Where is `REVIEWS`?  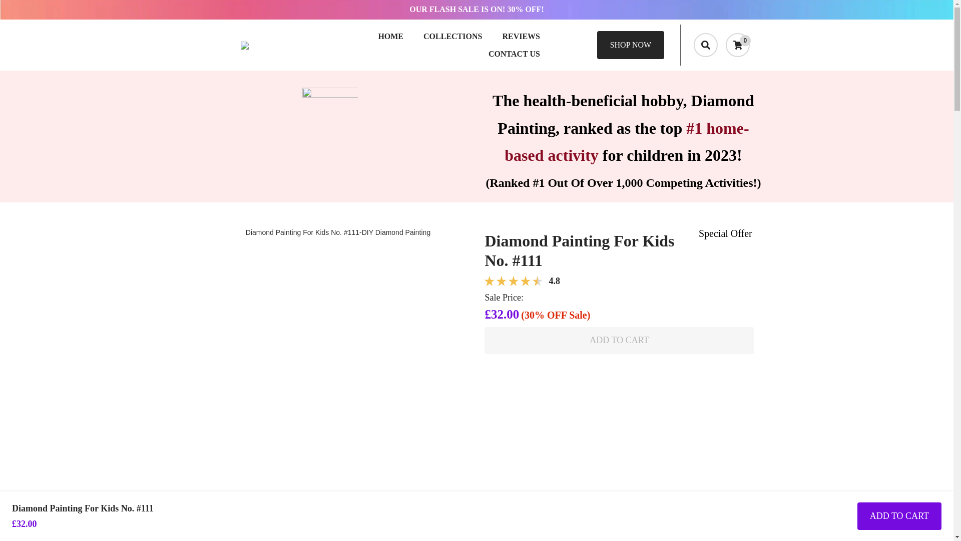
REVIEWS is located at coordinates (521, 36).